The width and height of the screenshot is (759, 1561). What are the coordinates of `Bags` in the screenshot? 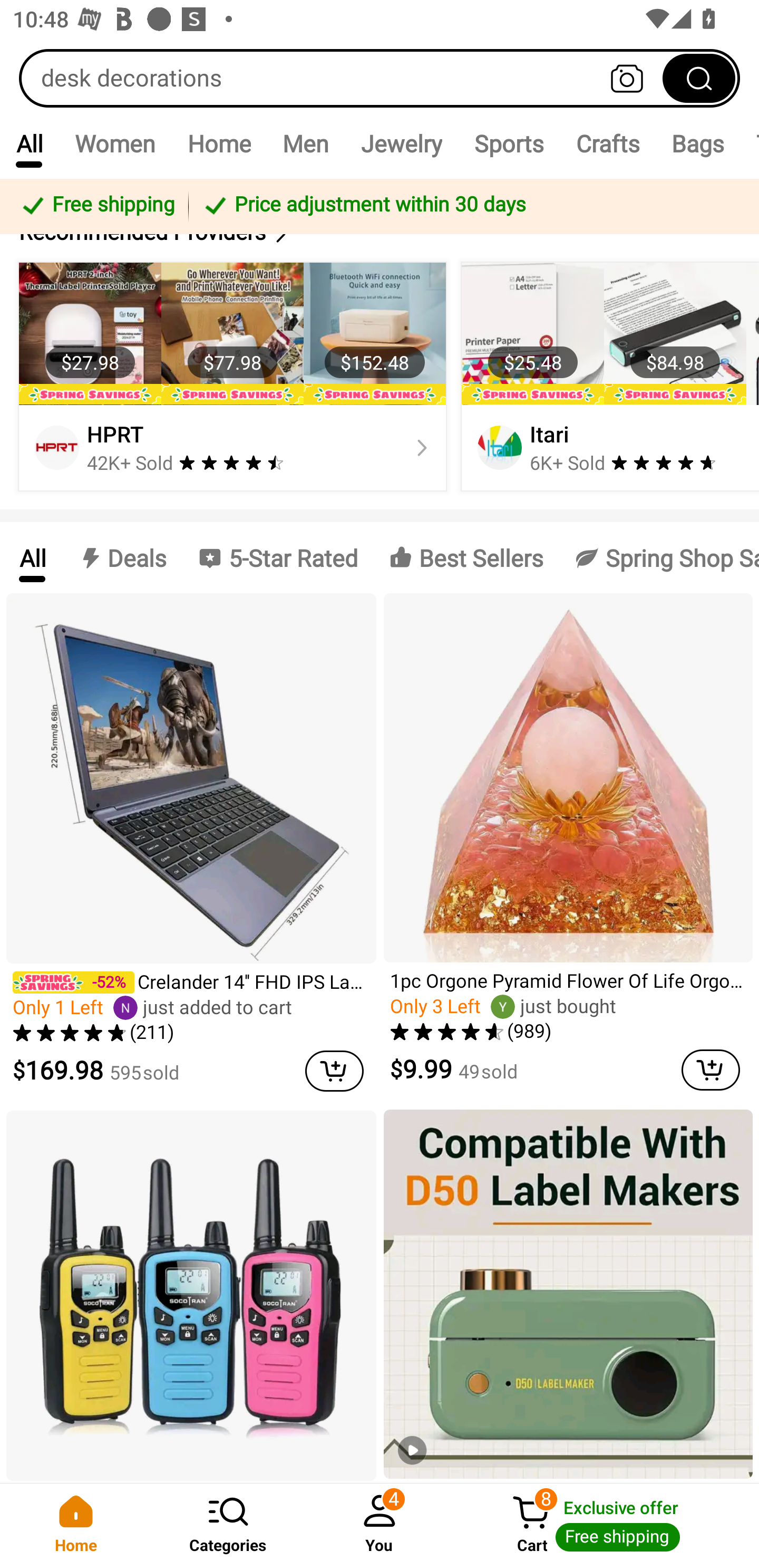 It's located at (698, 143).